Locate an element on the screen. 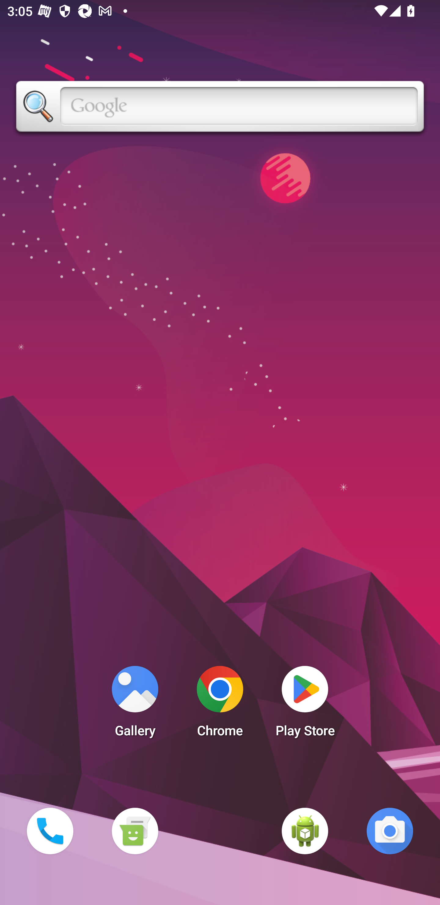  Camera is located at coordinates (390, 831).